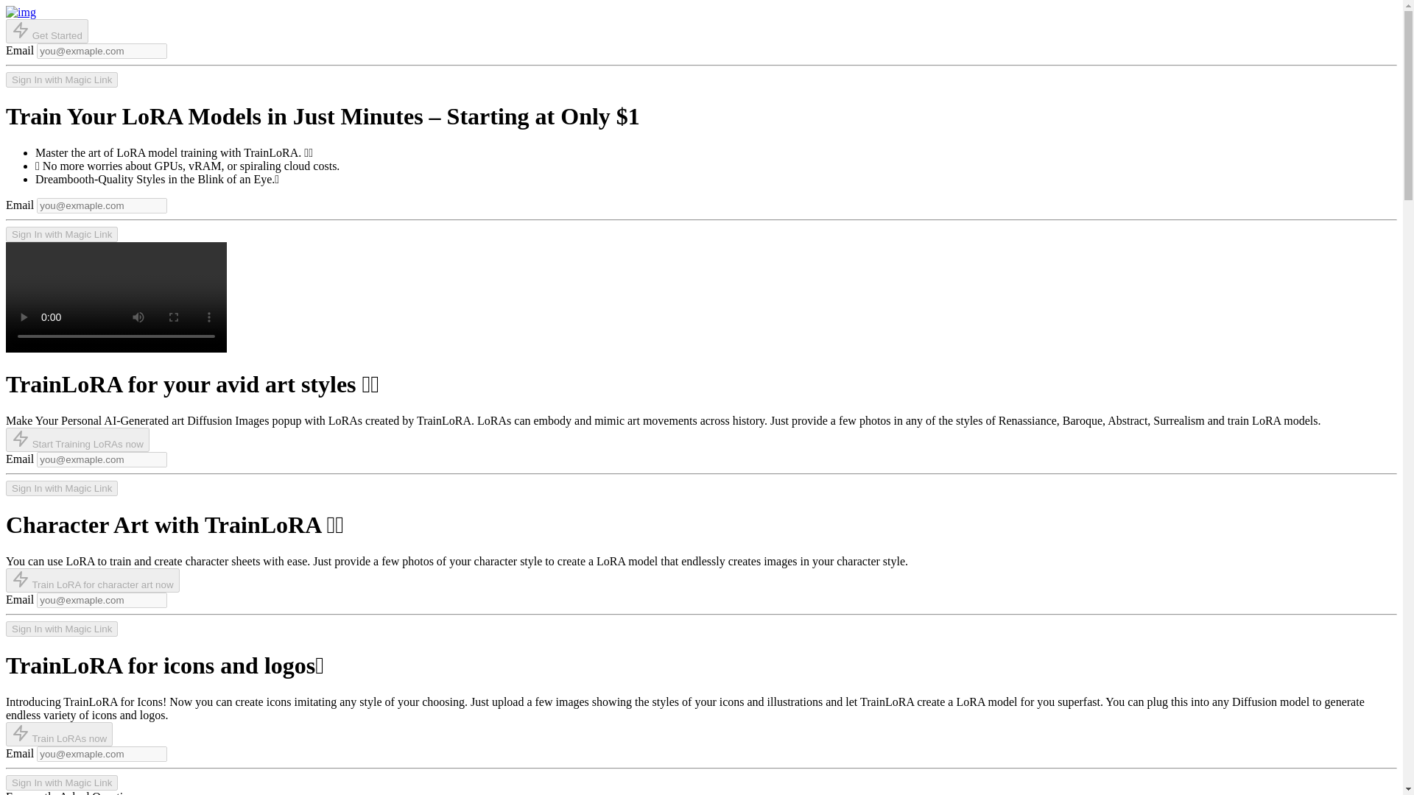  Describe the element at coordinates (46, 31) in the screenshot. I see `Get Started` at that location.